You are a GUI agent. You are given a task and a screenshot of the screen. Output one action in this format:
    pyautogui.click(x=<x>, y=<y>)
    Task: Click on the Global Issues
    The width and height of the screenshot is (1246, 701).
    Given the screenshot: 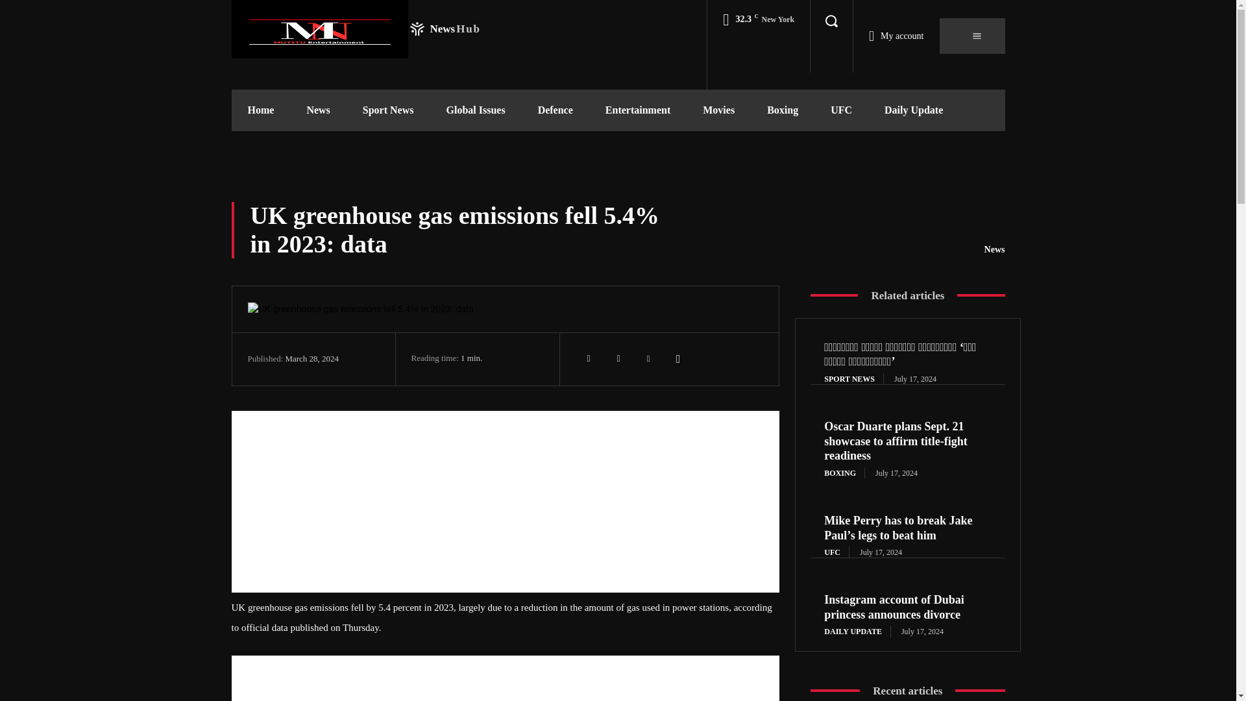 What is the action you would take?
    pyautogui.click(x=260, y=110)
    